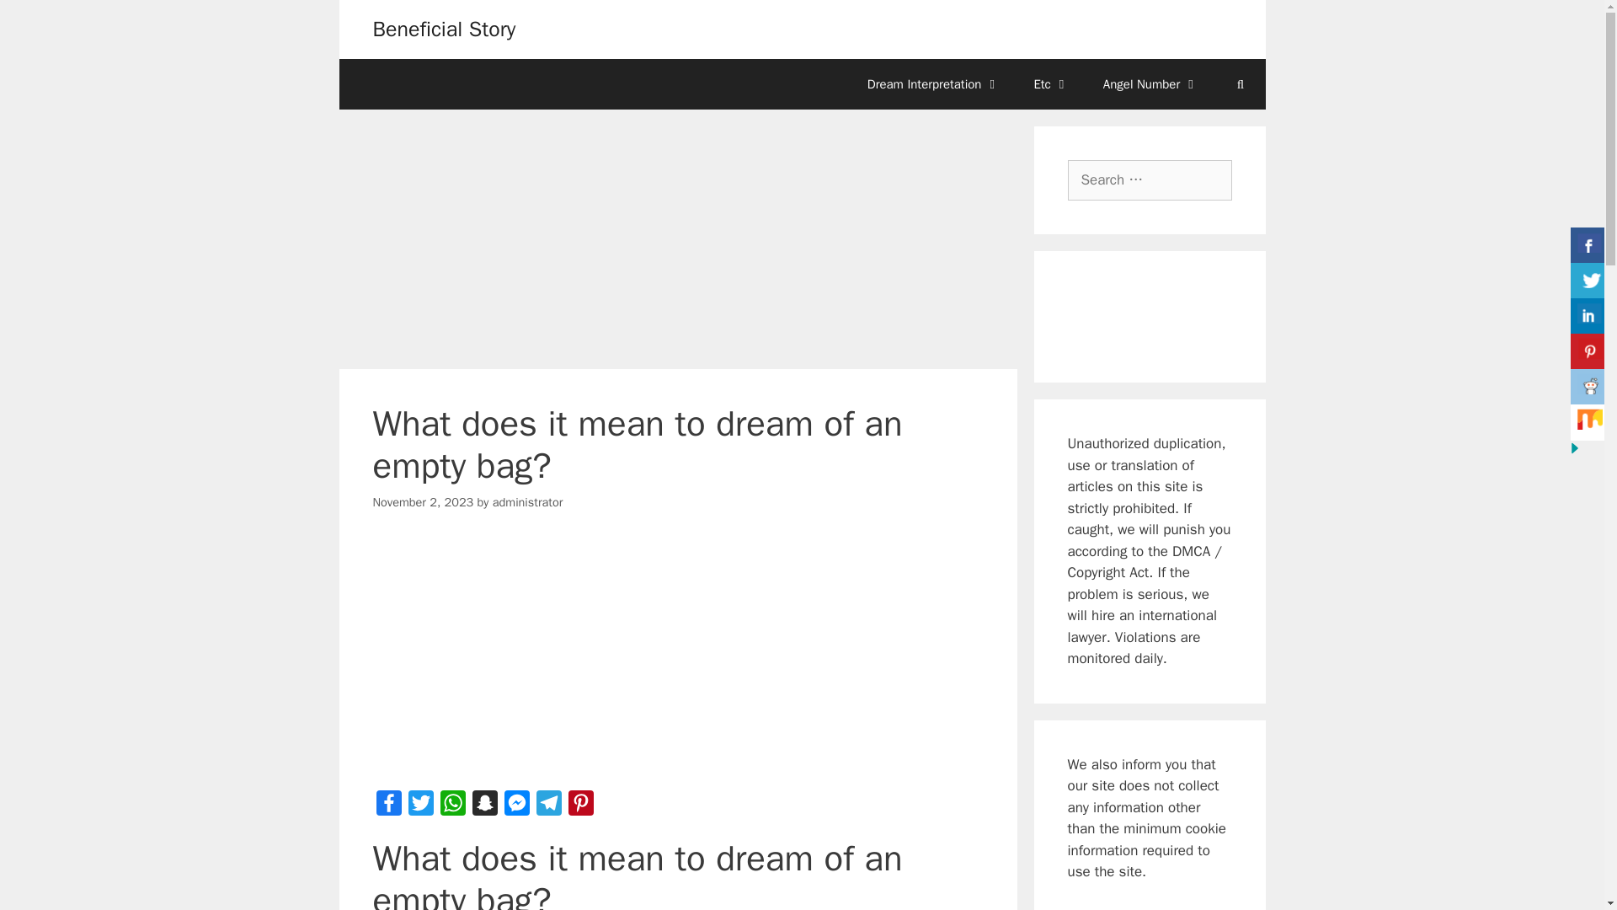  I want to click on Snapchat, so click(483, 807).